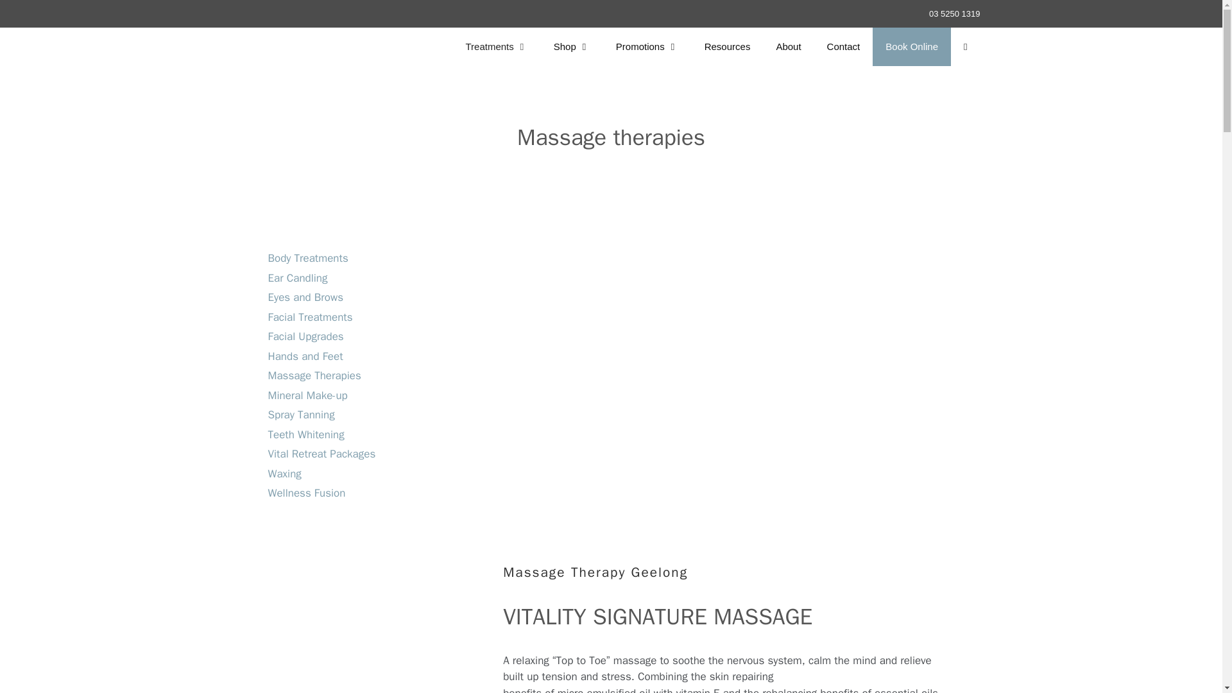 This screenshot has height=693, width=1232. I want to click on Vitality Laser and Skin, so click(293, 46).